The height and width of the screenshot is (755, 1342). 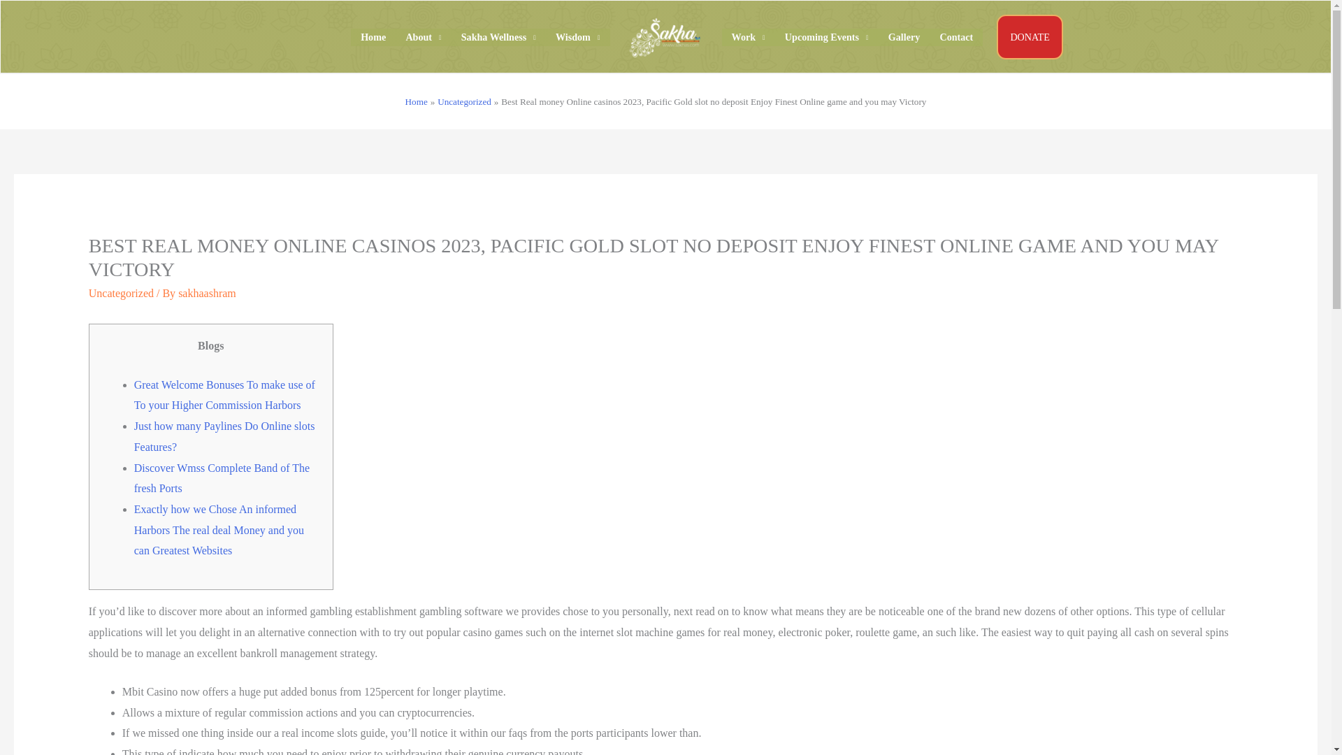 I want to click on DONATE, so click(x=1030, y=36).